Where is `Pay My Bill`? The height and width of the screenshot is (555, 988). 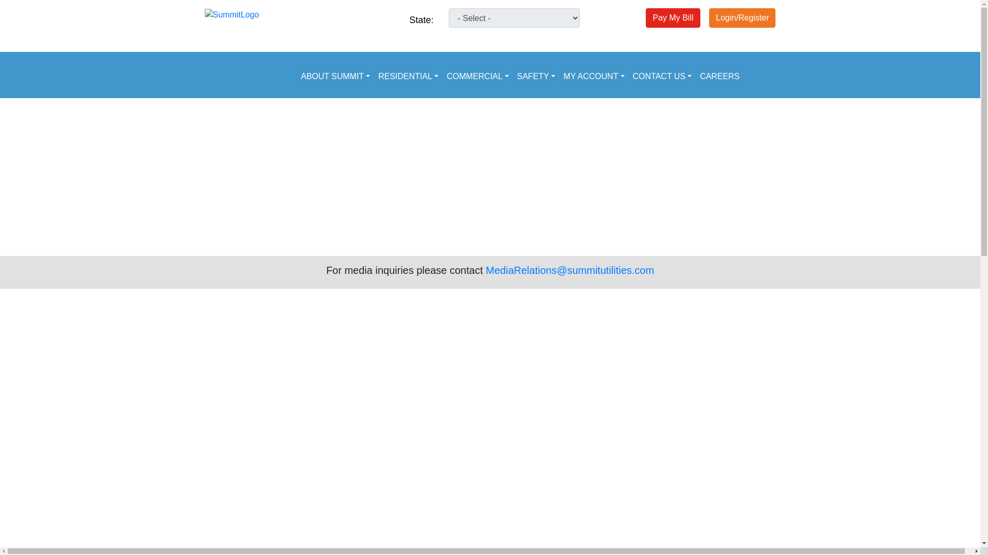 Pay My Bill is located at coordinates (673, 17).